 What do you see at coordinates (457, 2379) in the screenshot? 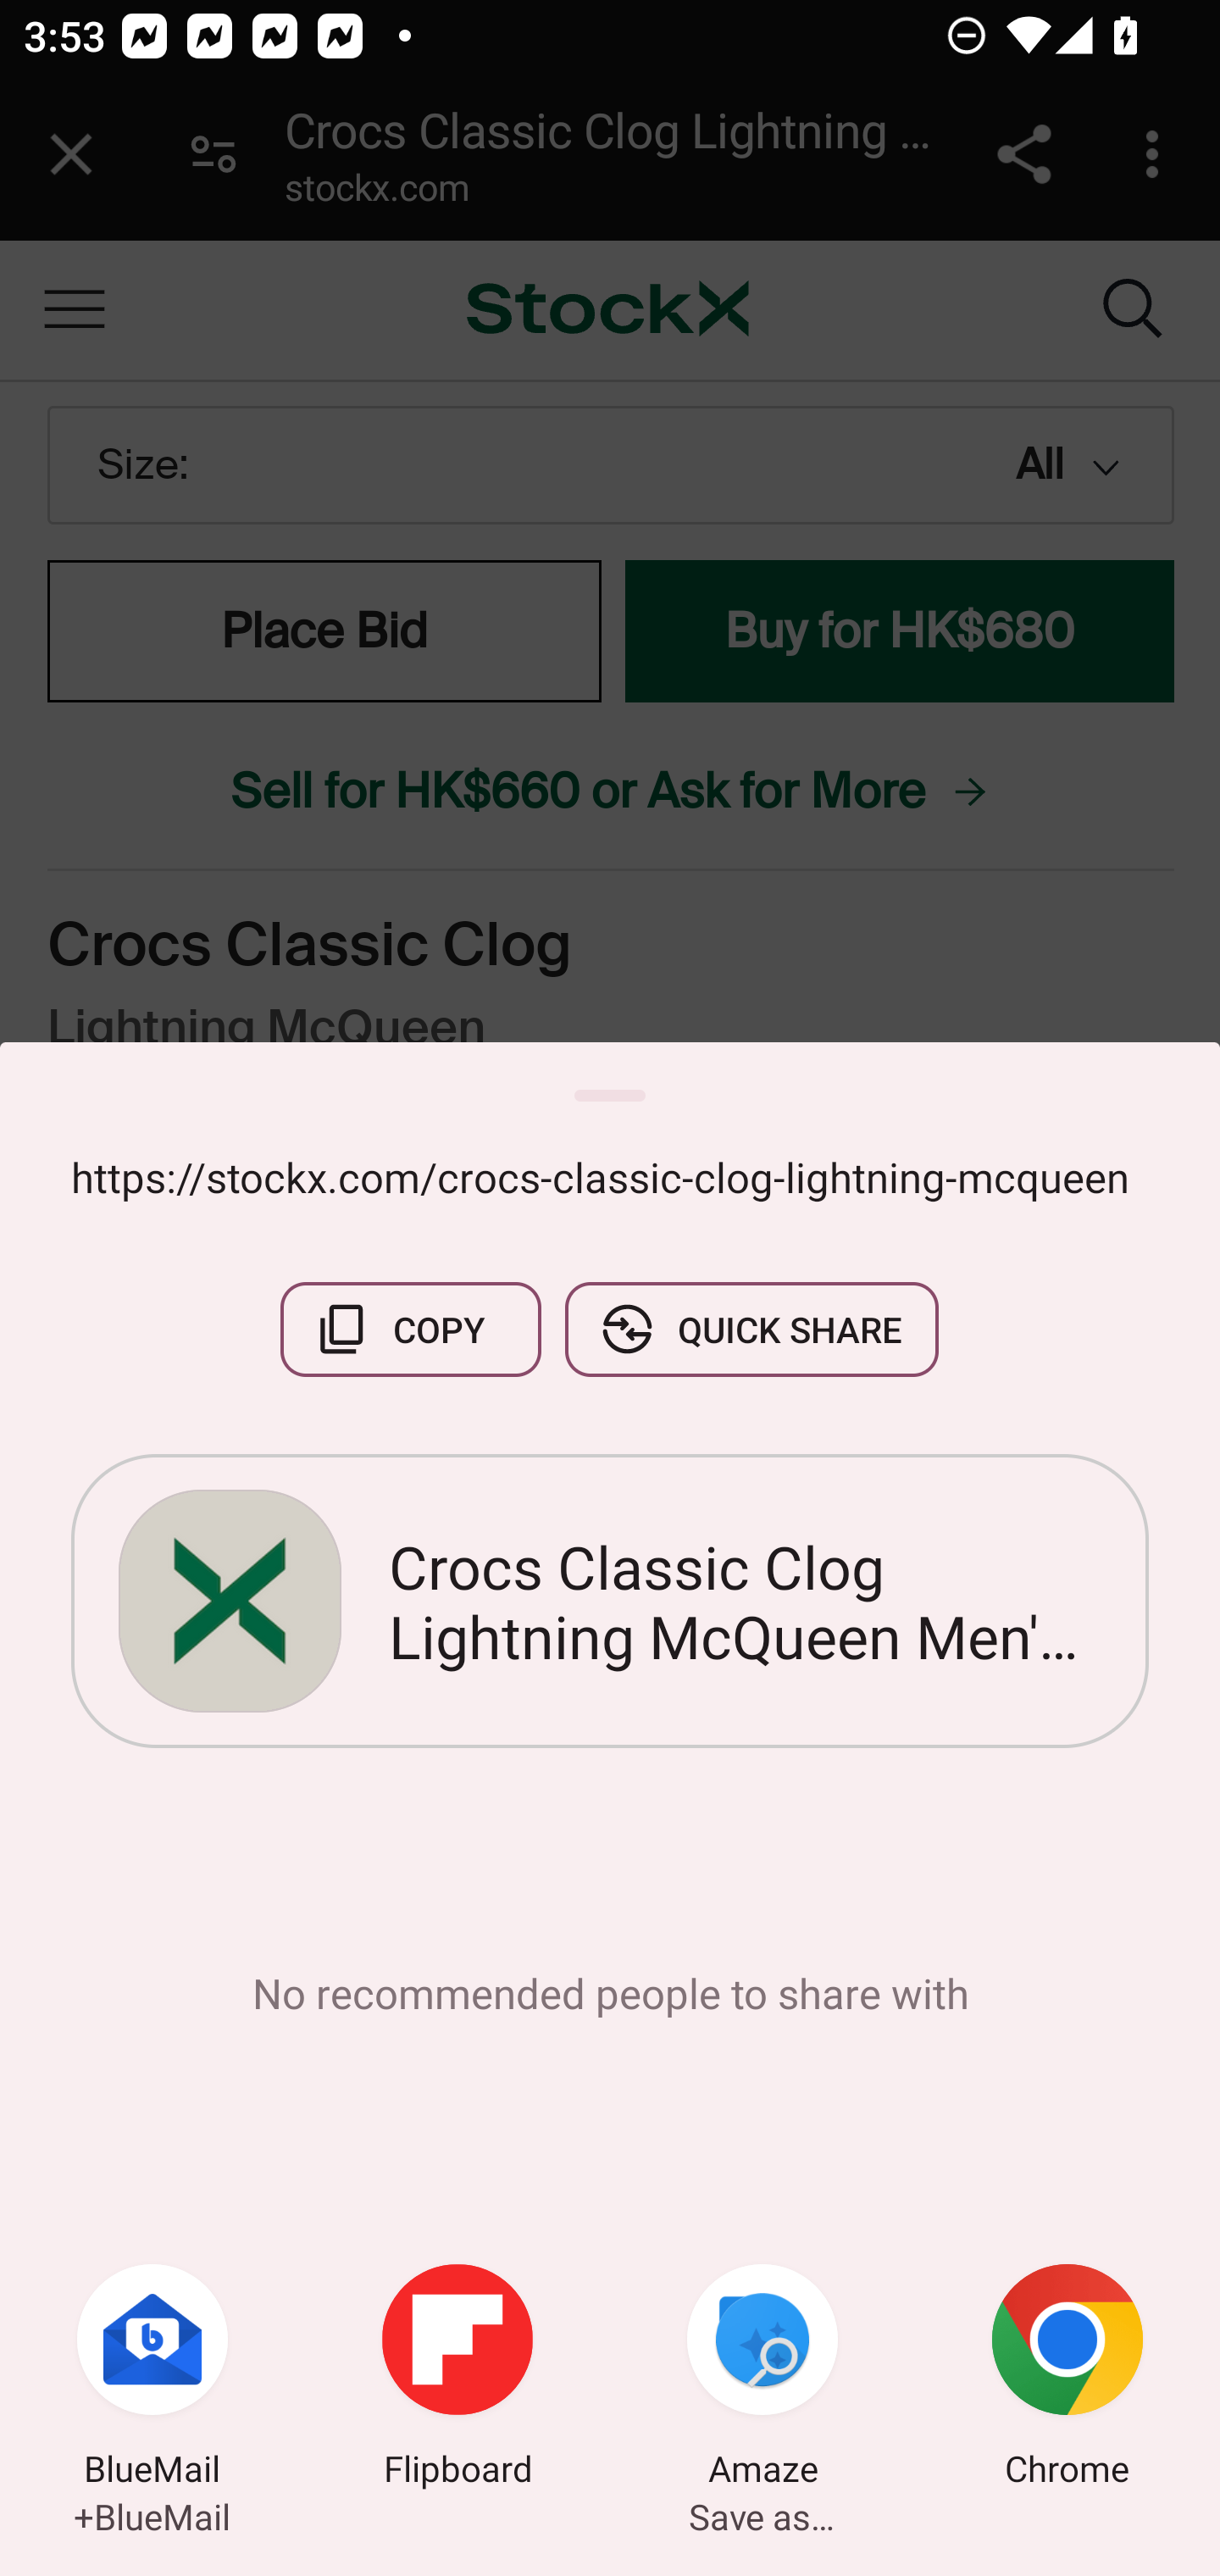
I see `Flipboard` at bounding box center [457, 2379].